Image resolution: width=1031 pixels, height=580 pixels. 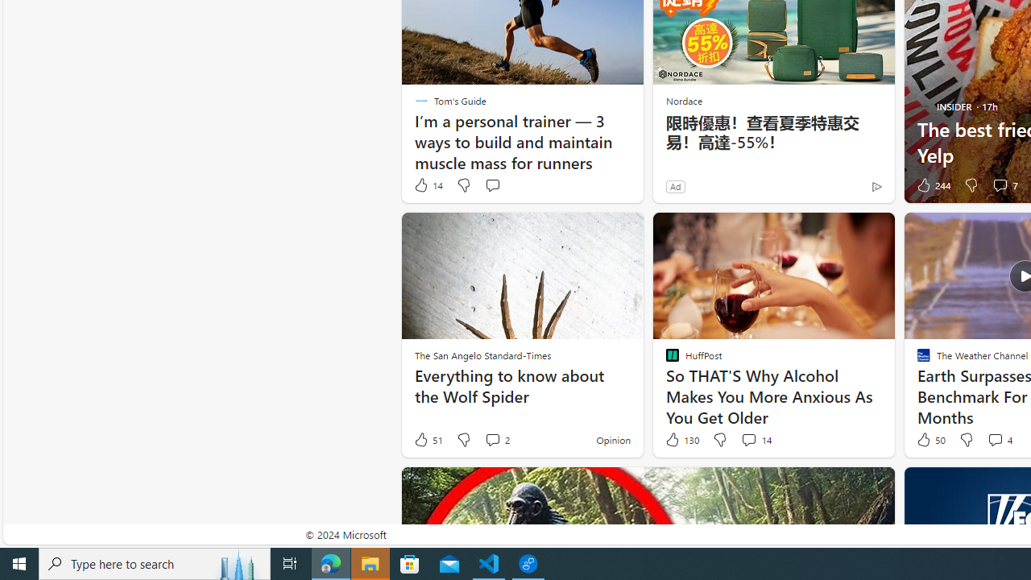 I want to click on 51 Like, so click(x=428, y=440).